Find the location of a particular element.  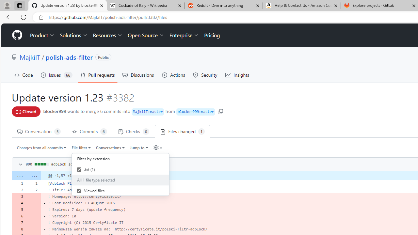

Code is located at coordinates (24, 75).